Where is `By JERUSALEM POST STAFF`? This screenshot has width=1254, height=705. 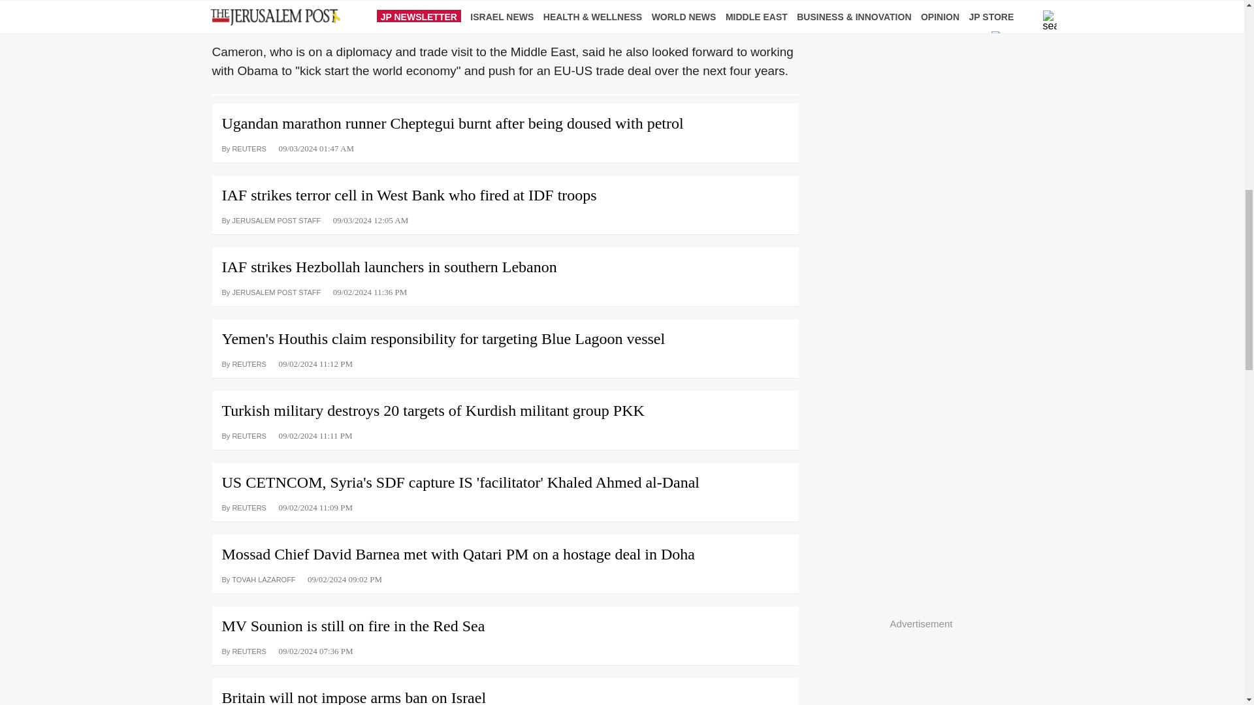
By JERUSALEM POST STAFF is located at coordinates (271, 291).